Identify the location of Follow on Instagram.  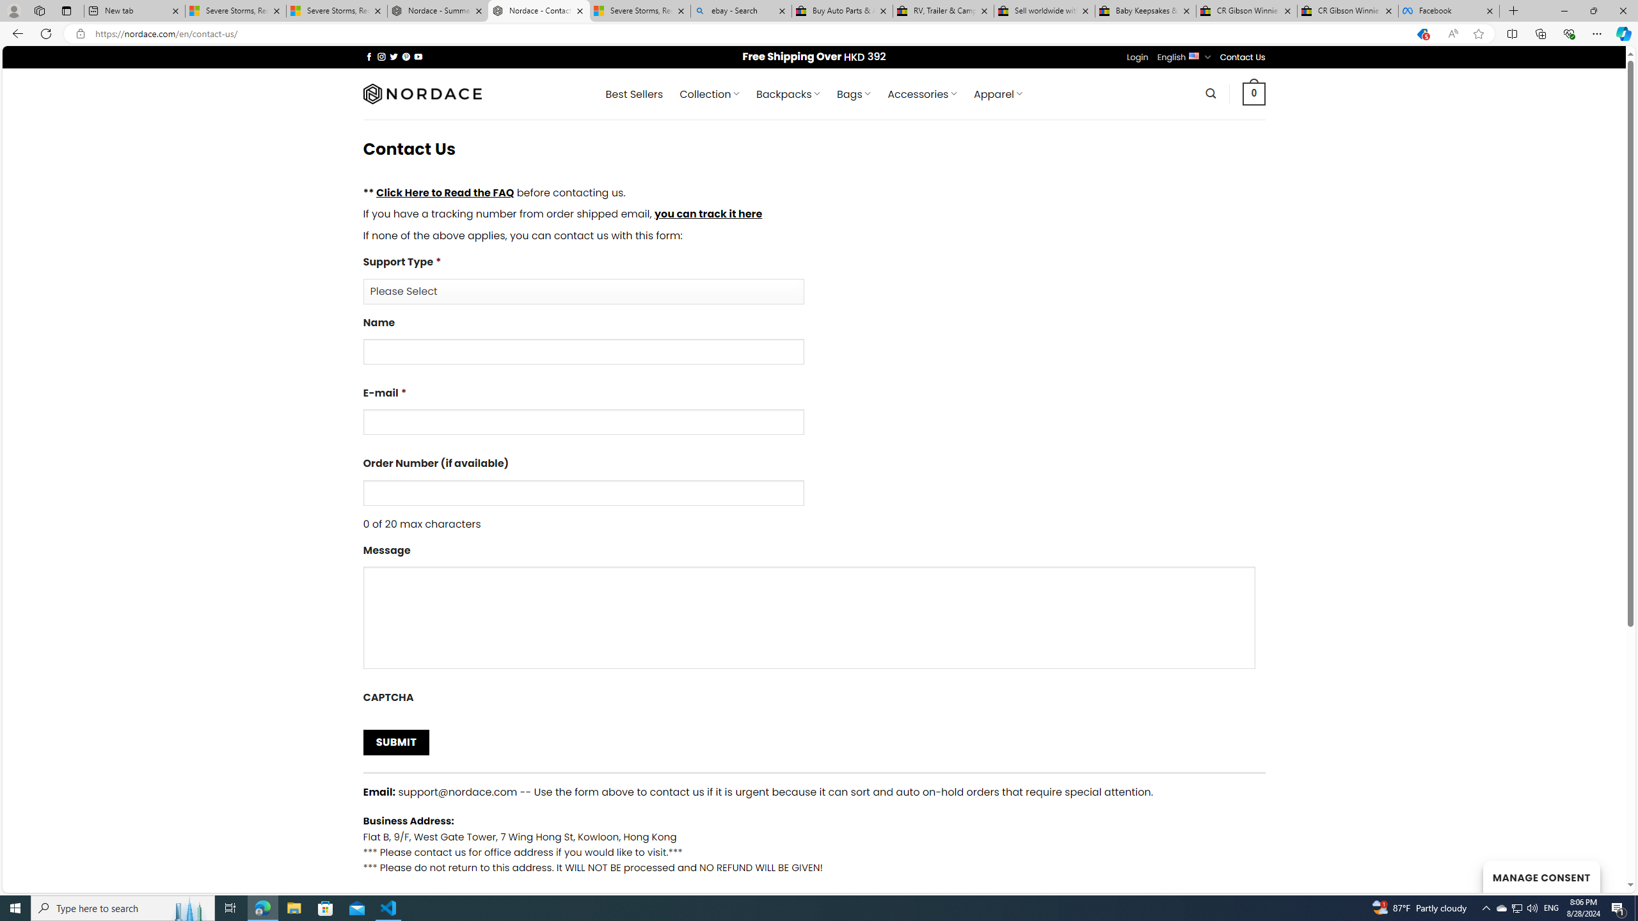
(381, 56).